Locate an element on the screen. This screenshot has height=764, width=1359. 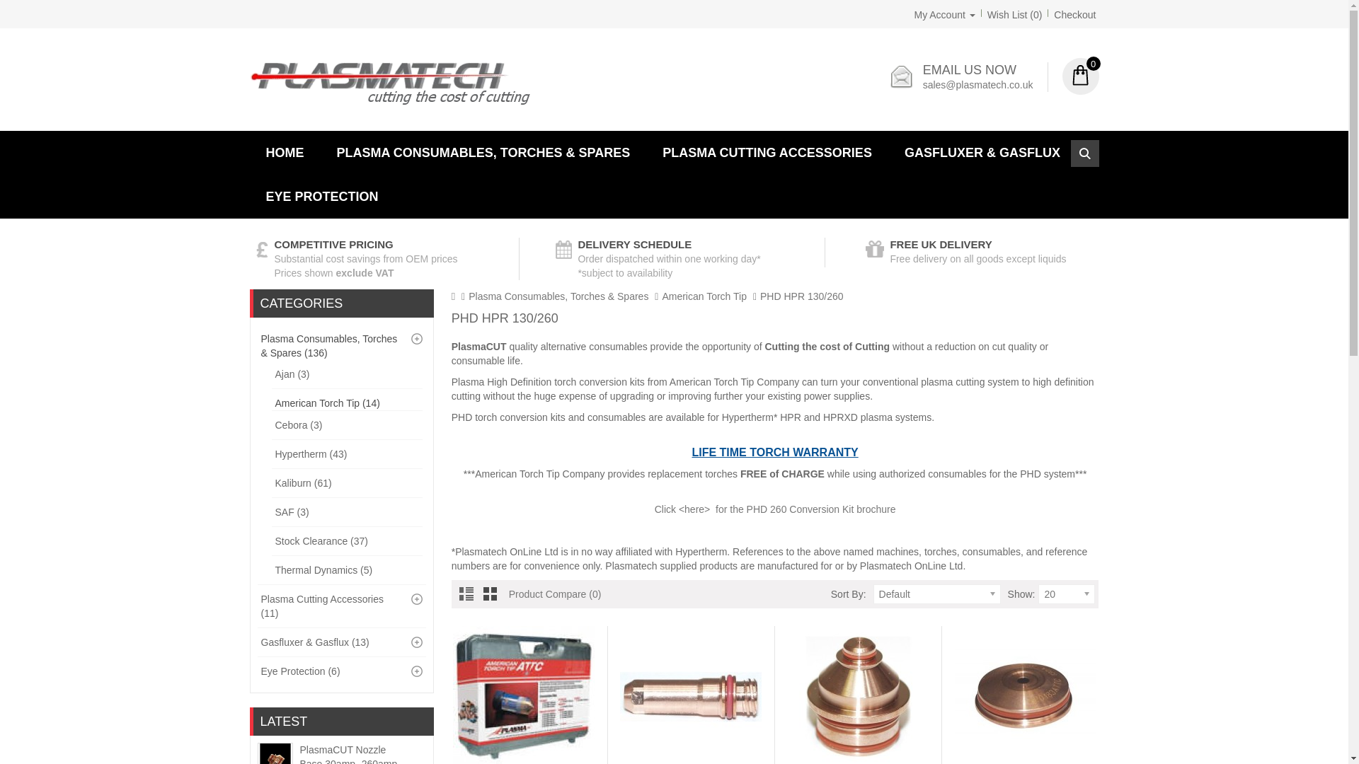
PlasmaCUT Nozzle Base 30amp- 260amp PH22001 is located at coordinates (275, 753).